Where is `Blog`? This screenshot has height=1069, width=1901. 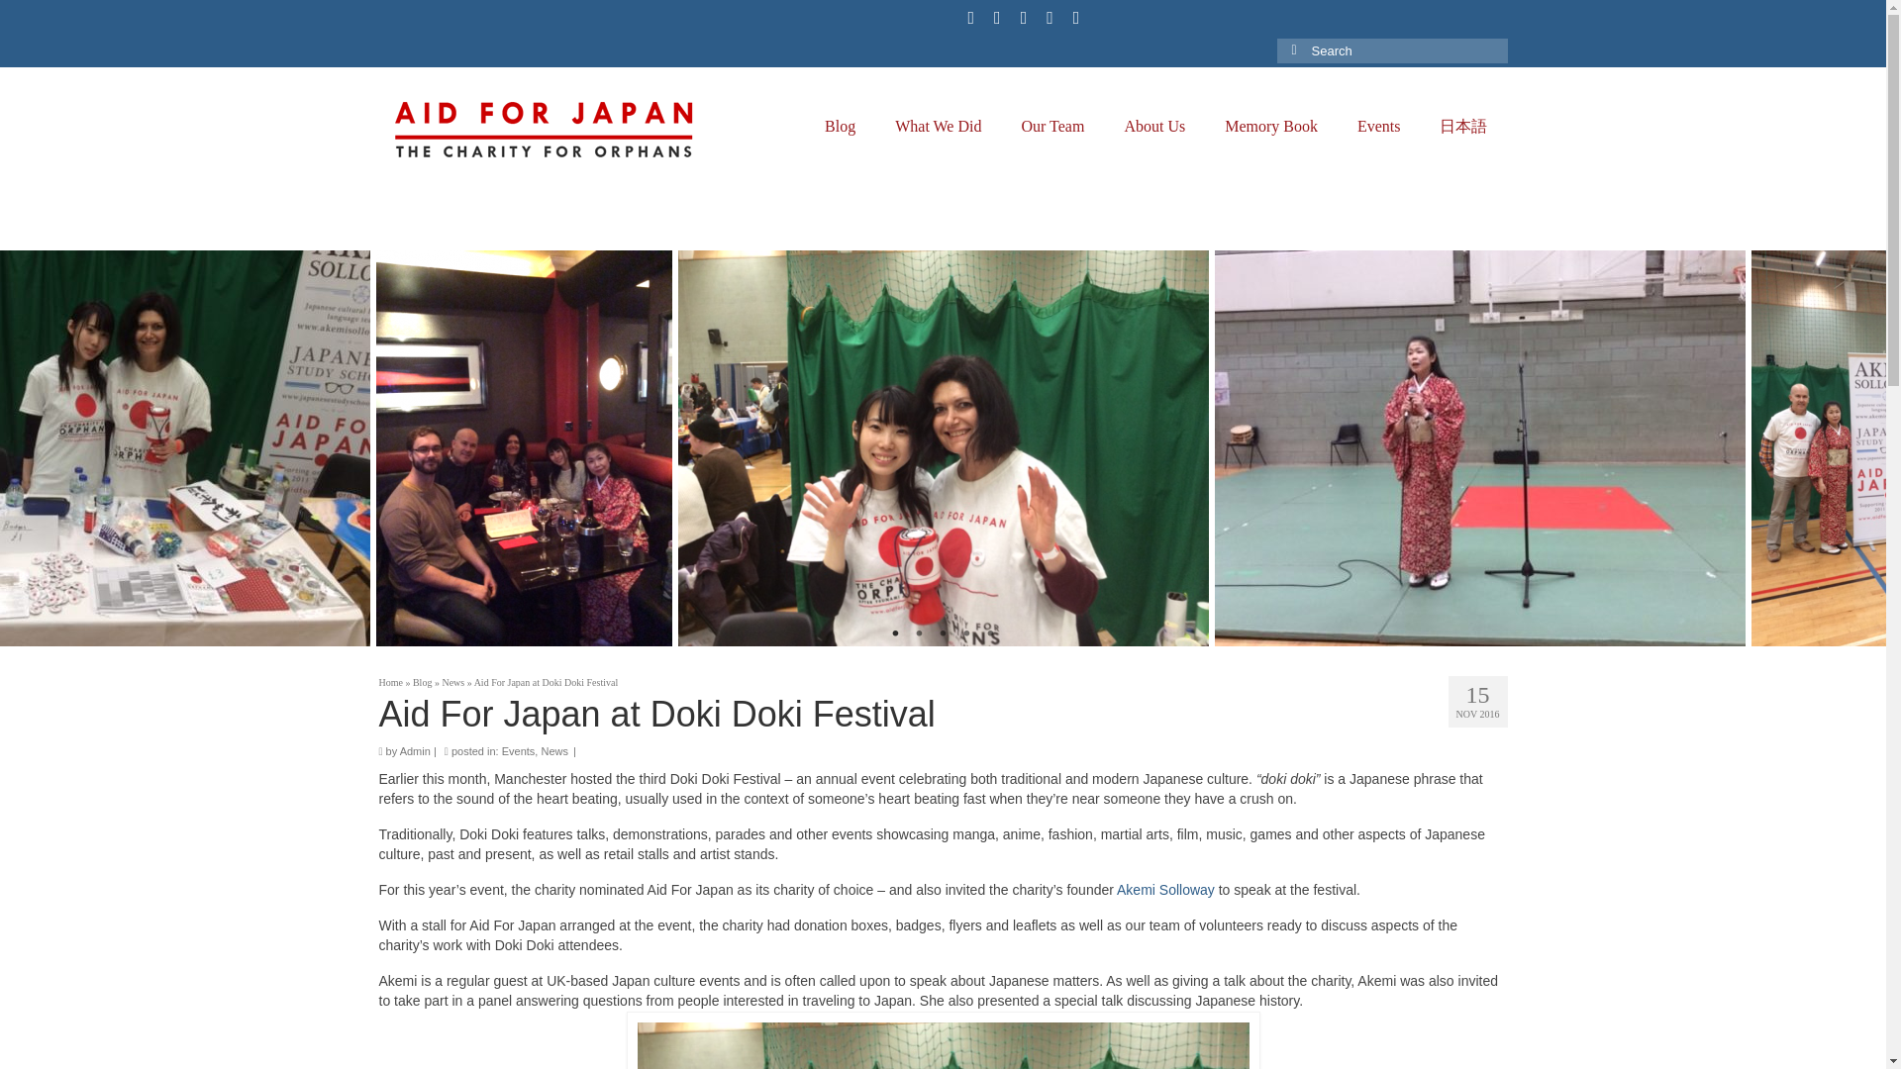
Blog is located at coordinates (840, 127).